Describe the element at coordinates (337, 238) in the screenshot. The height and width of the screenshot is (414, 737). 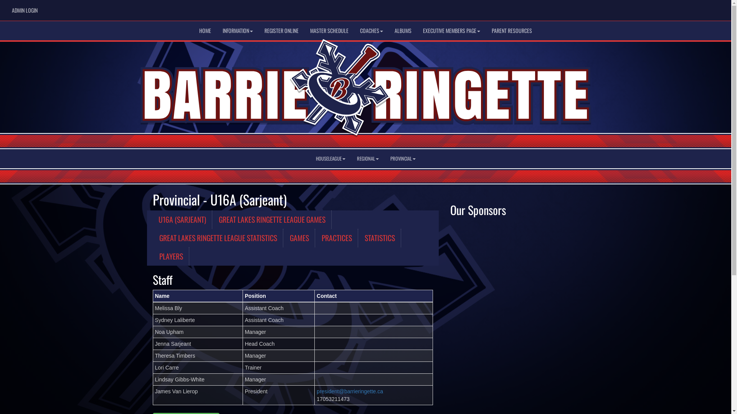
I see `PRACTICES` at that location.